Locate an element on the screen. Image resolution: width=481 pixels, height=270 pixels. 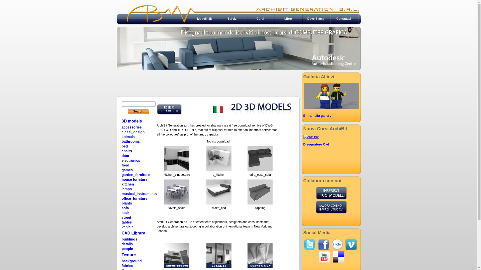
Archibit Generation S.r.l. is located at coordinates (239, 23).